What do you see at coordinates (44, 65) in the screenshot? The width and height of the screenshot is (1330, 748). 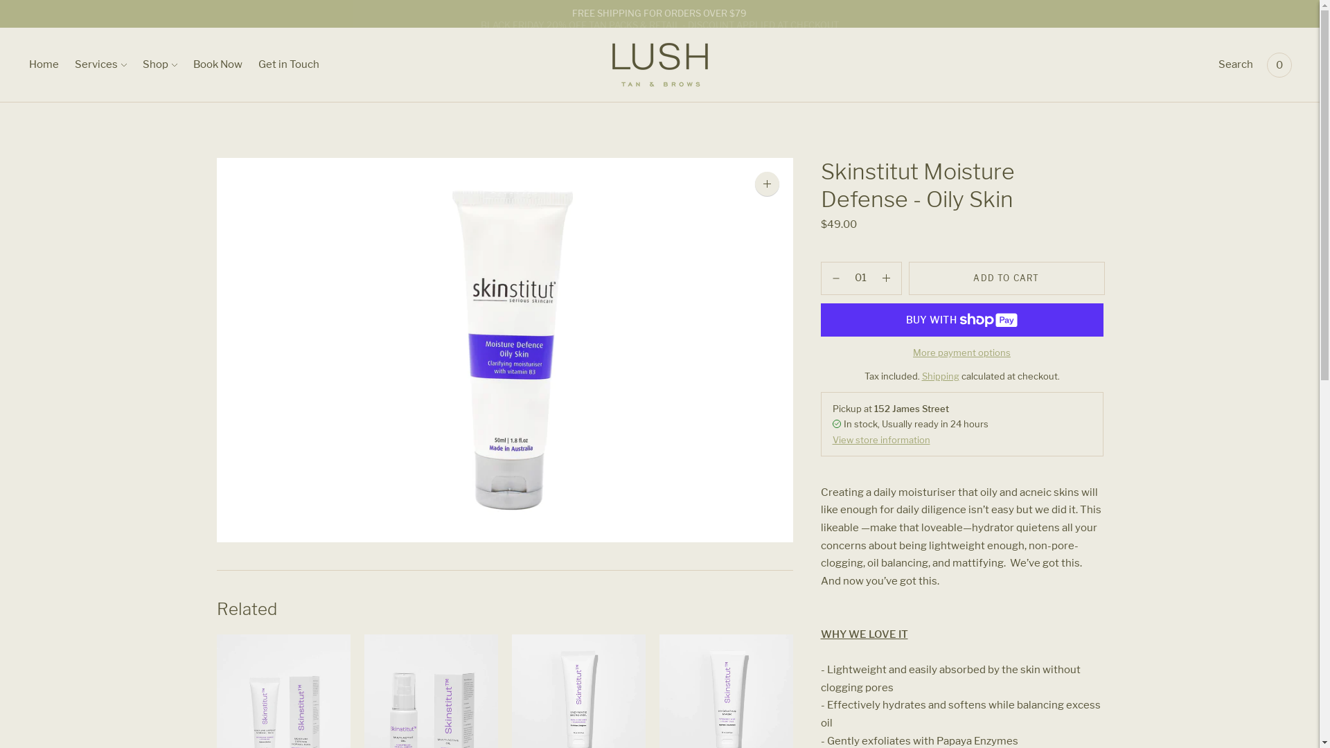 I see `Home` at bounding box center [44, 65].